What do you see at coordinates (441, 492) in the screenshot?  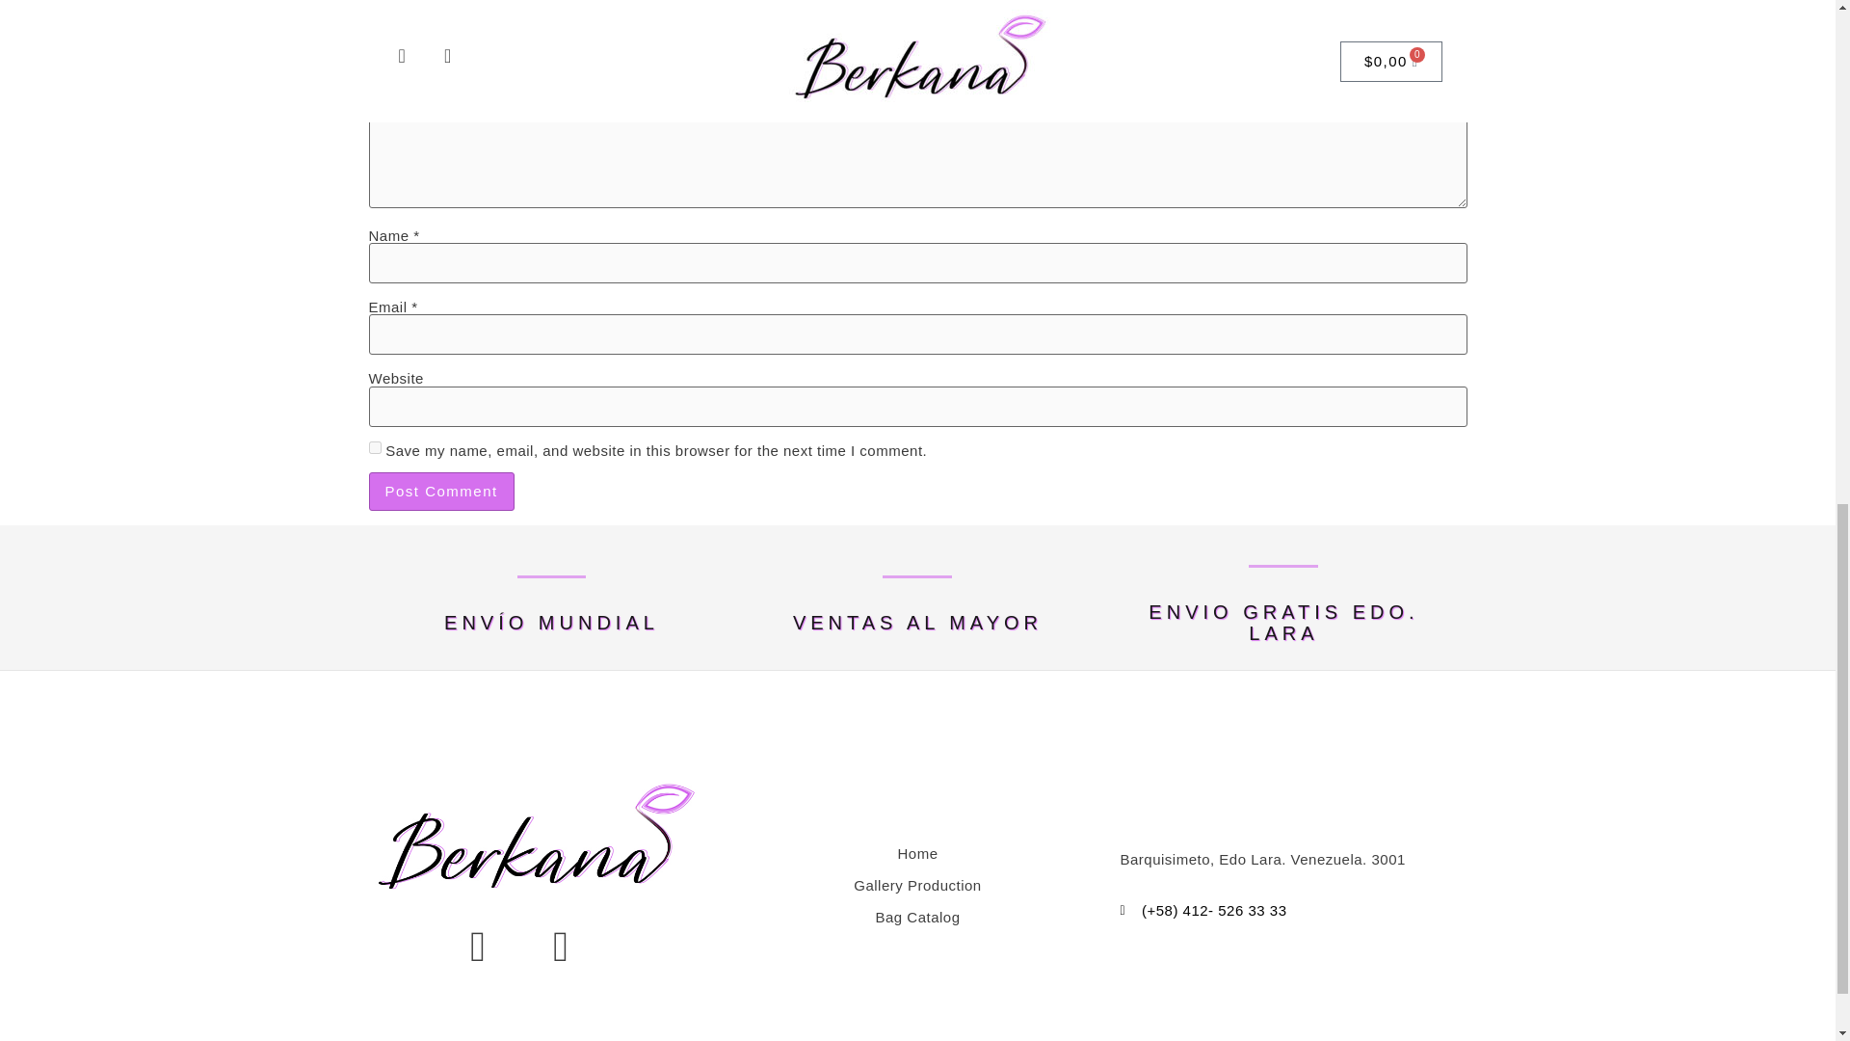 I see `Post Comment` at bounding box center [441, 492].